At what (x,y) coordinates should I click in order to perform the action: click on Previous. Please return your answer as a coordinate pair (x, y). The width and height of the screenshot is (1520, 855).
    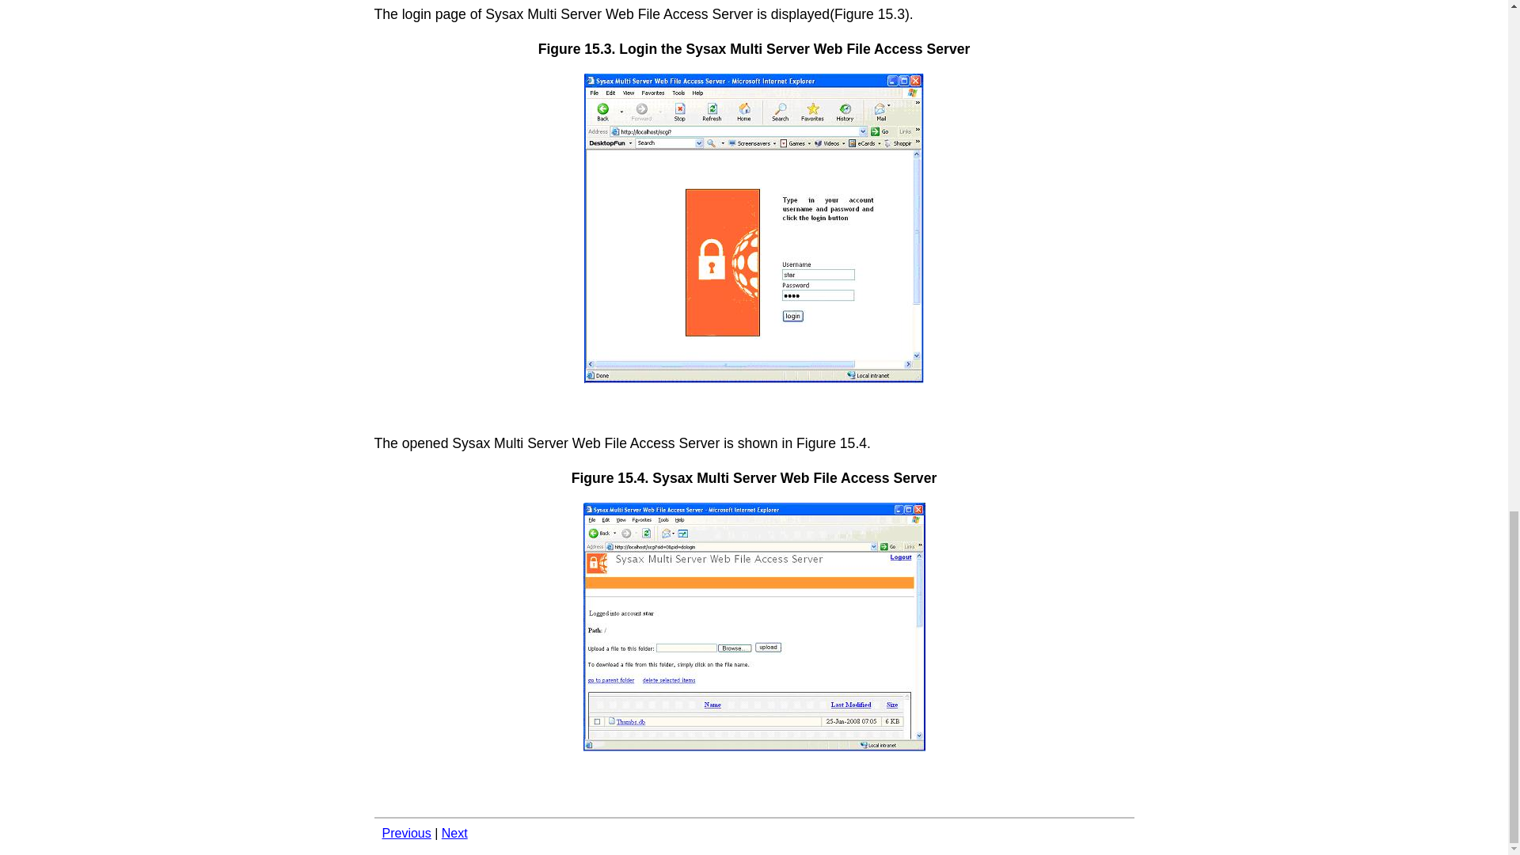
    Looking at the image, I should click on (405, 833).